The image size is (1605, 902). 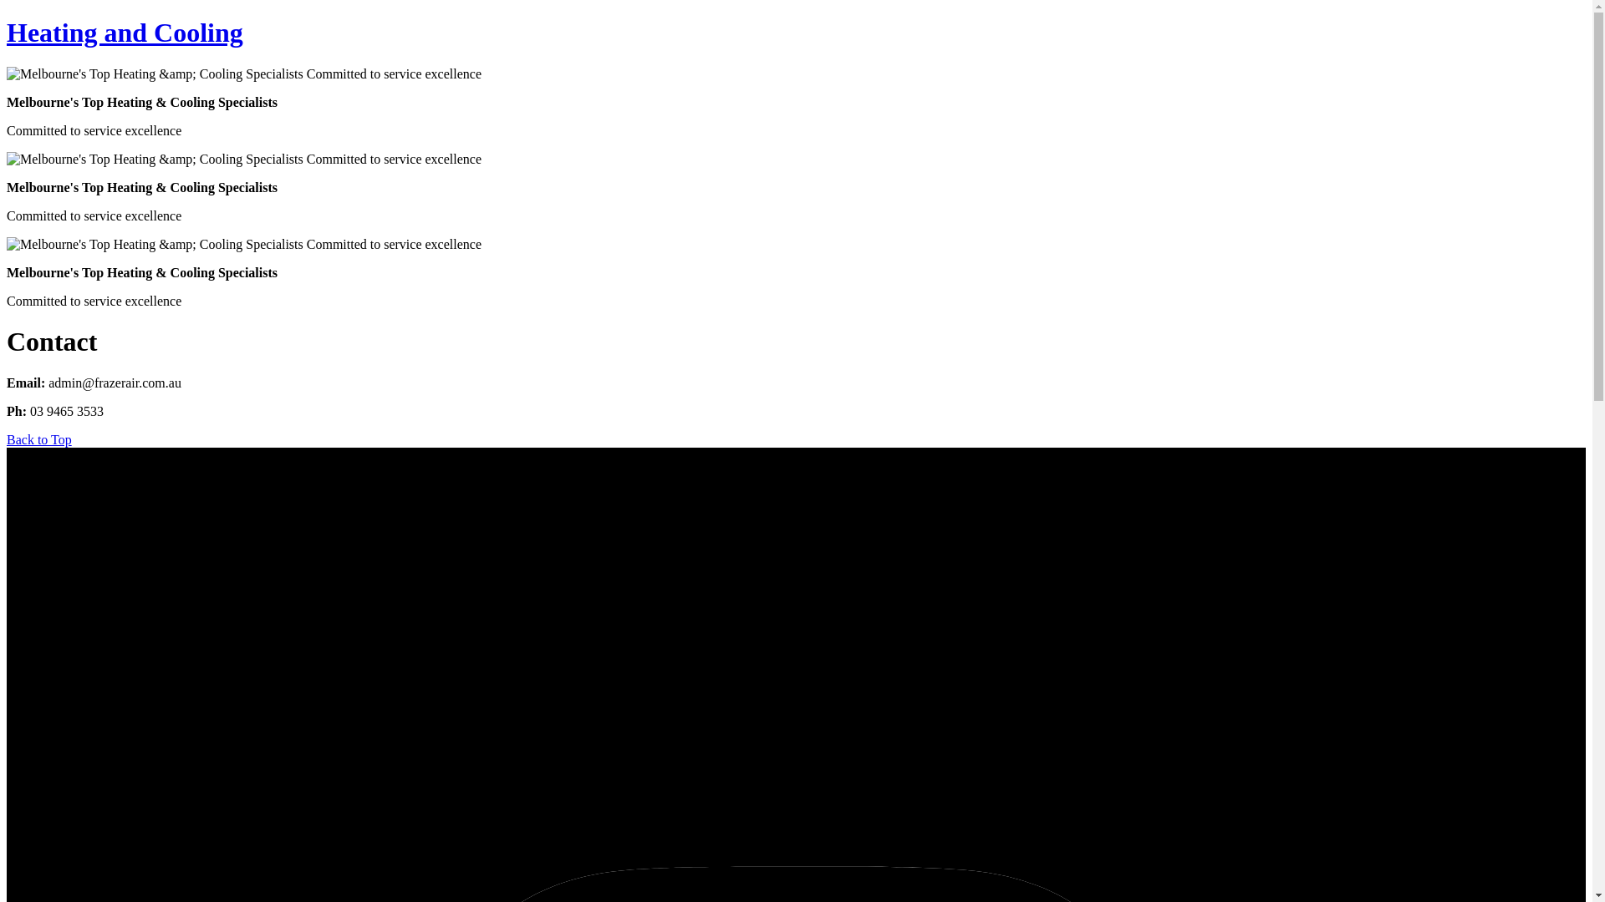 What do you see at coordinates (39, 439) in the screenshot?
I see `Back to Top` at bounding box center [39, 439].